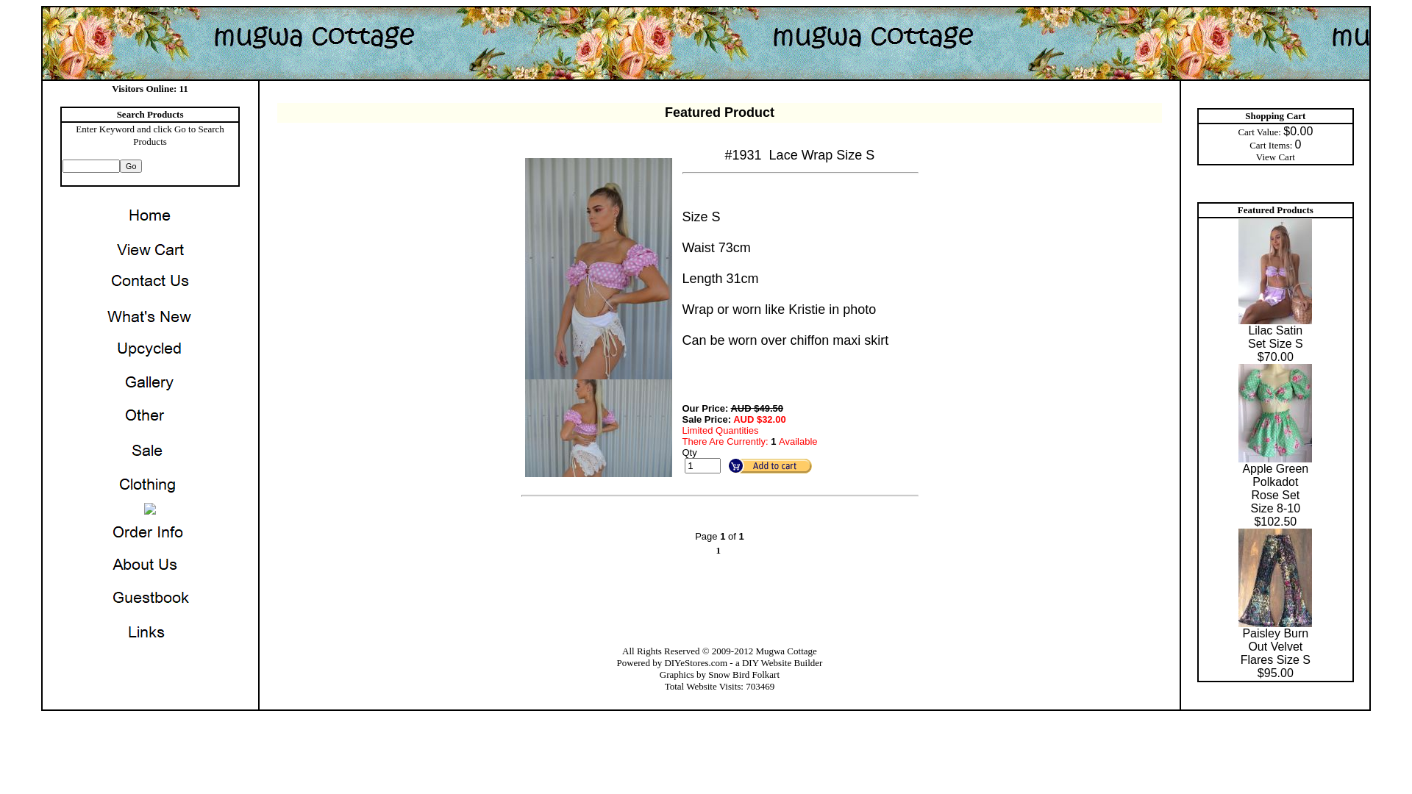 This screenshot has width=1412, height=794. What do you see at coordinates (743, 662) in the screenshot?
I see `DIYeStores.com - a DIY Website Builder` at bounding box center [743, 662].